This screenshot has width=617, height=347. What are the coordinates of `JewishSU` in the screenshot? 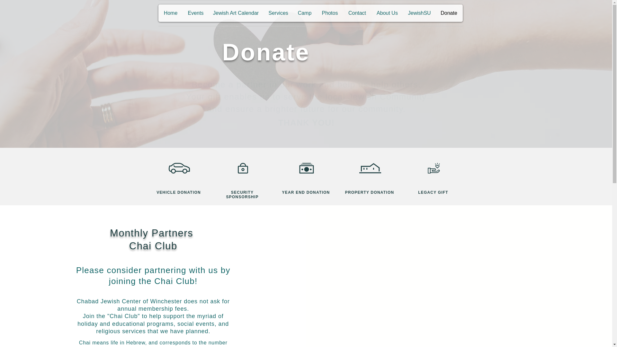 It's located at (419, 13).